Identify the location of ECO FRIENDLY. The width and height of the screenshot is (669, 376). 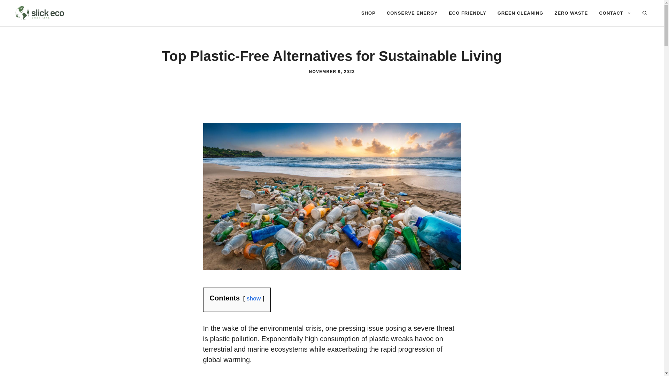
(467, 13).